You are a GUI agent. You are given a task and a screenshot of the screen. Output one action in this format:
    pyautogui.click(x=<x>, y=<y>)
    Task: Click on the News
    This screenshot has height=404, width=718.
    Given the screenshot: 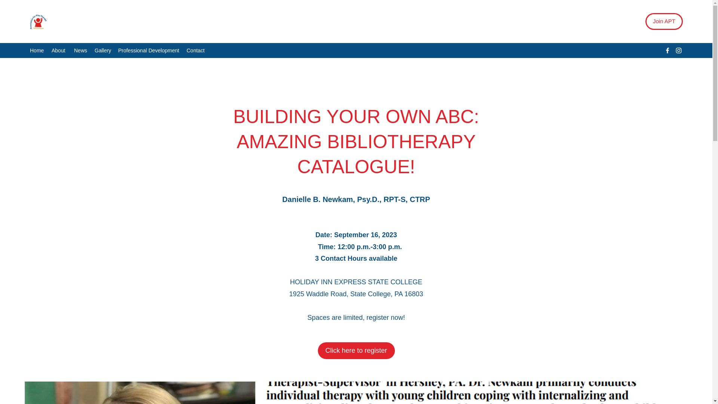 What is the action you would take?
    pyautogui.click(x=81, y=50)
    